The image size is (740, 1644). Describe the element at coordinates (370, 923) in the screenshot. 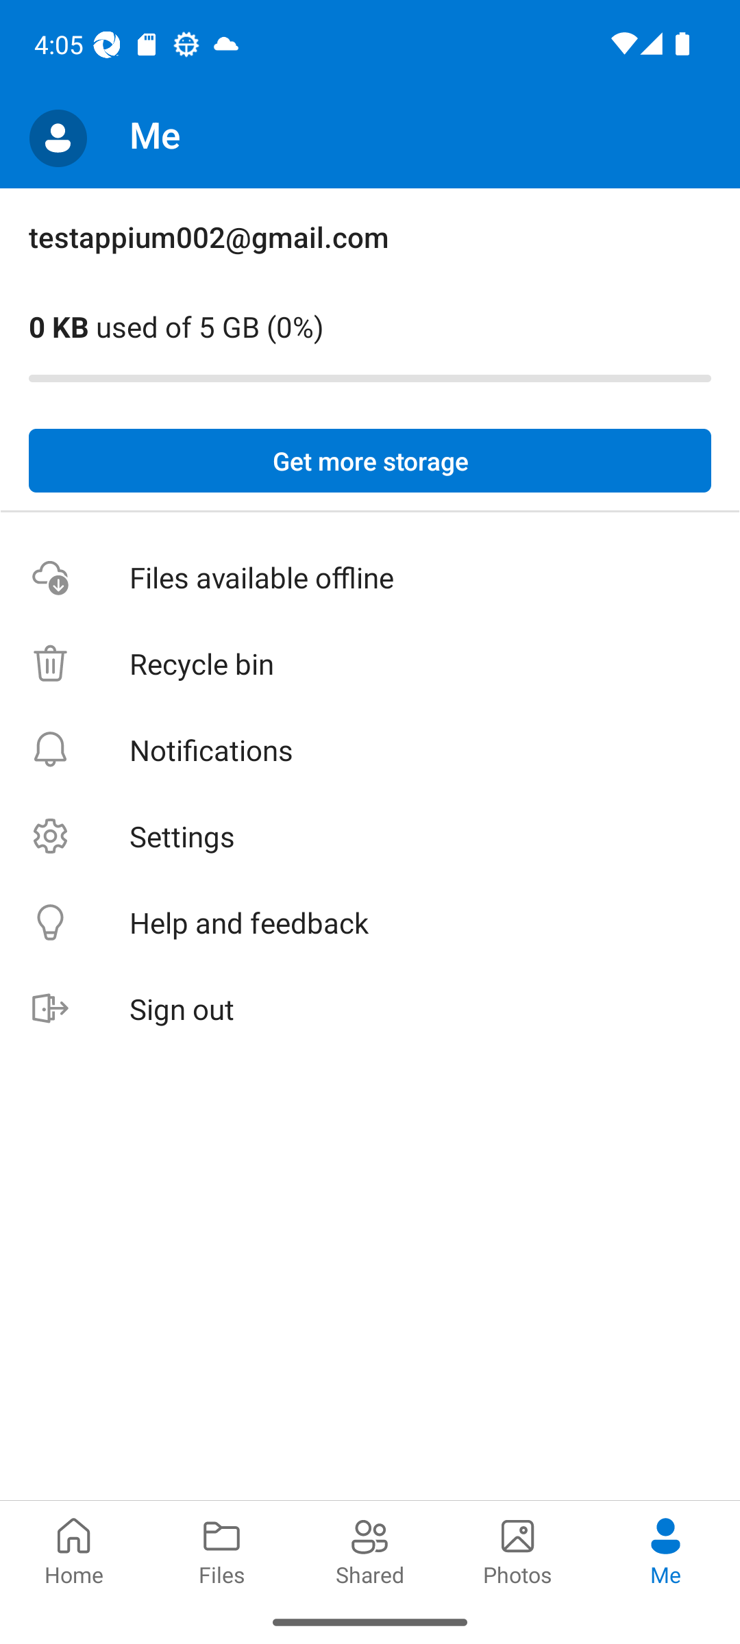

I see `Help and feedback` at that location.